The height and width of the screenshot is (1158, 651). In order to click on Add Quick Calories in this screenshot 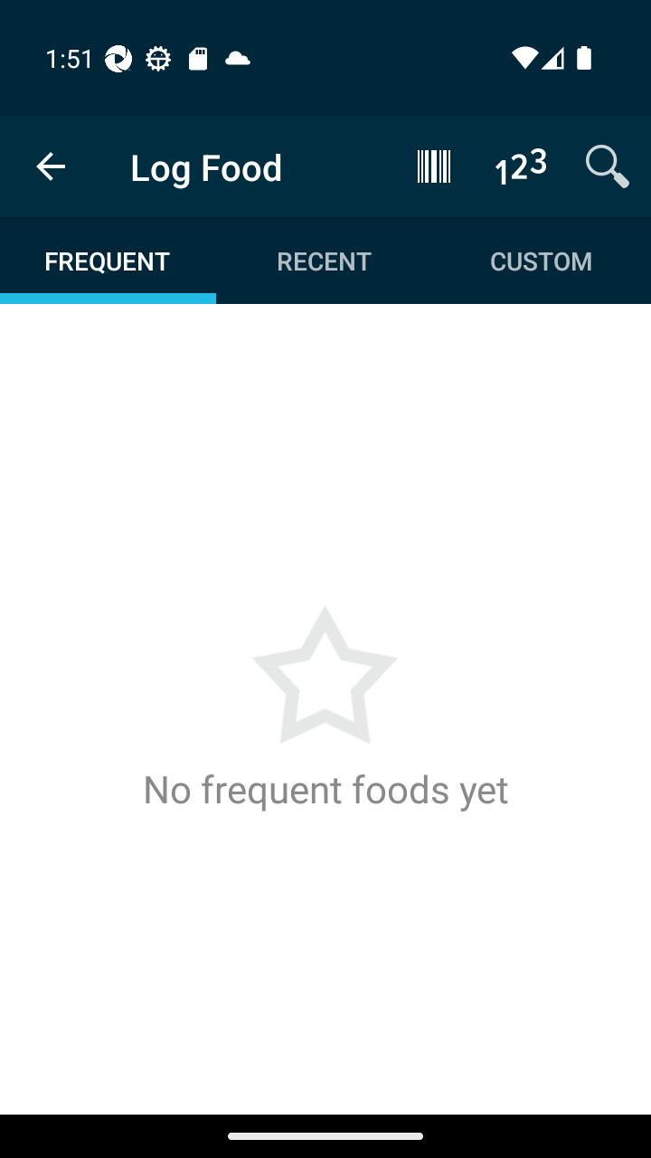, I will do `click(521, 166)`.